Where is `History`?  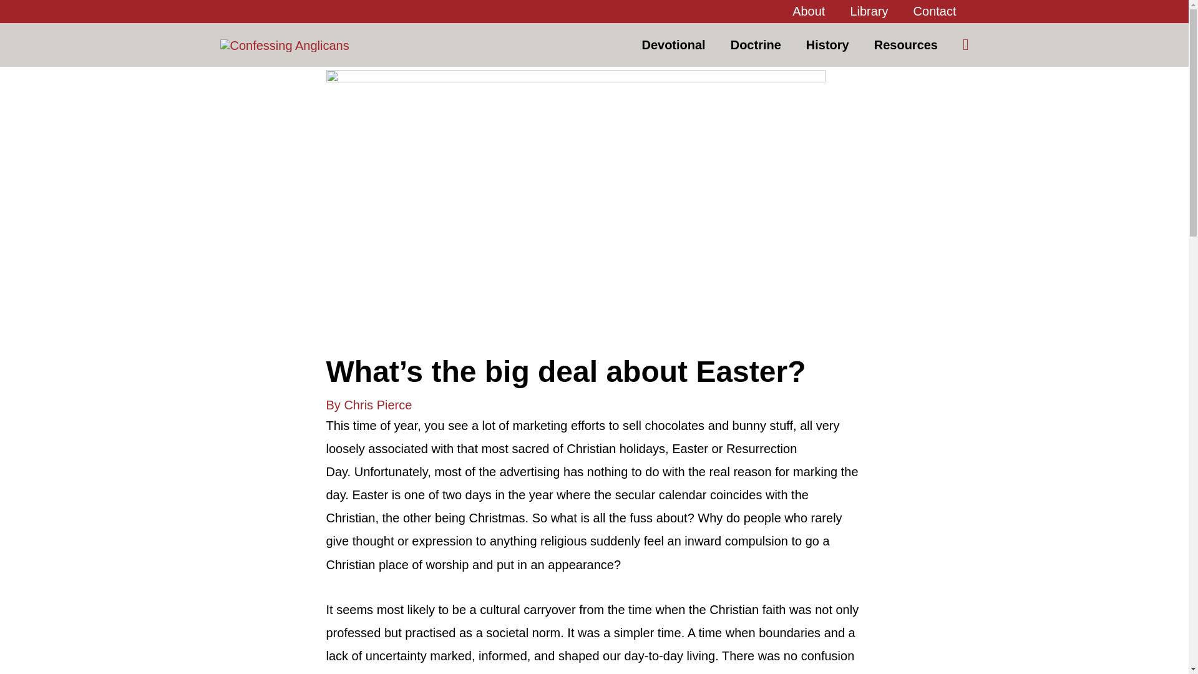 History is located at coordinates (827, 44).